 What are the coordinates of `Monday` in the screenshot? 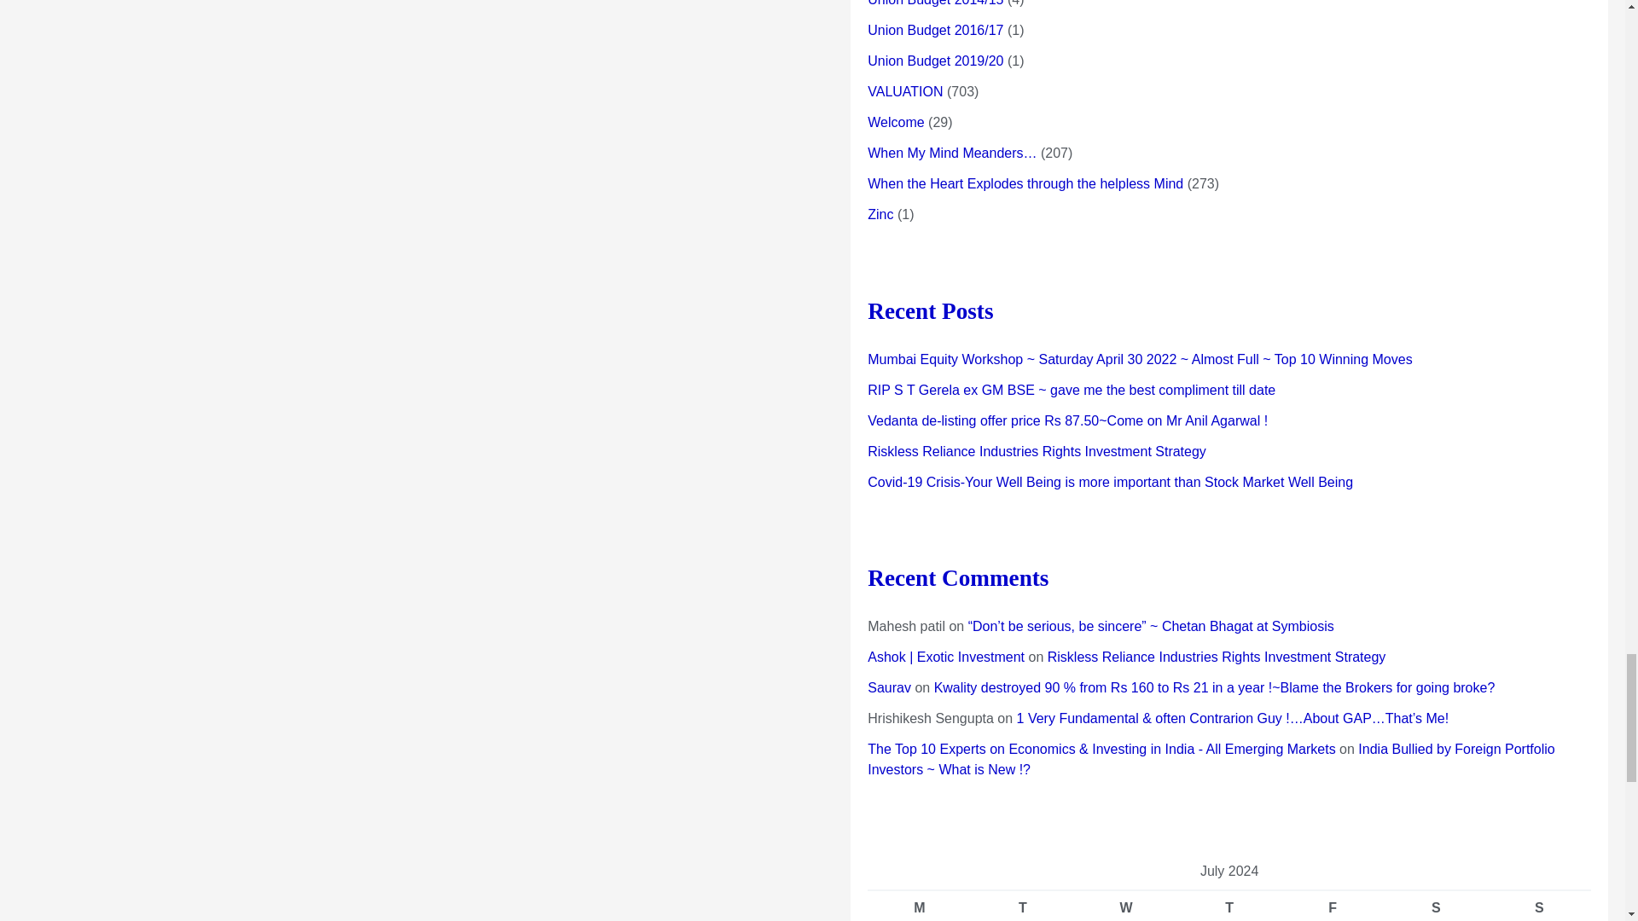 It's located at (920, 906).